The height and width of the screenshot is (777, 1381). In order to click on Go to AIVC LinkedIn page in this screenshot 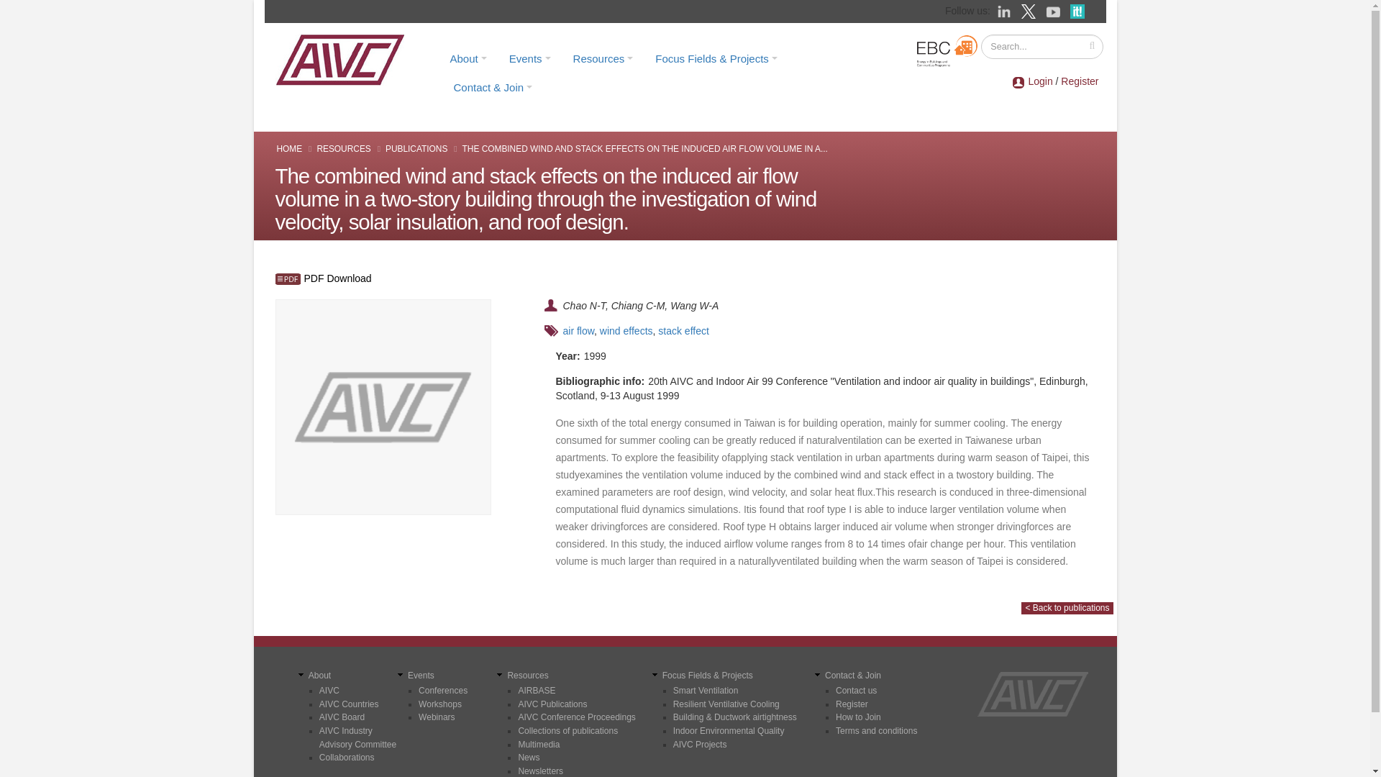, I will do `click(1006, 10)`.